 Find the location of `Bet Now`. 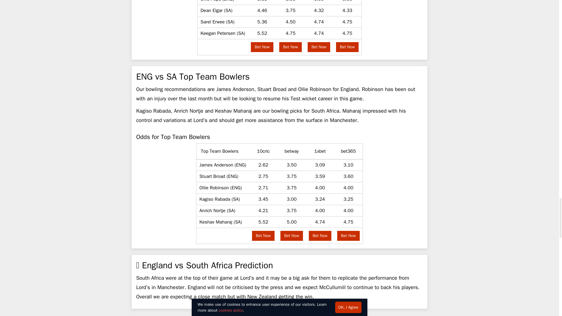

Bet Now is located at coordinates (290, 47).